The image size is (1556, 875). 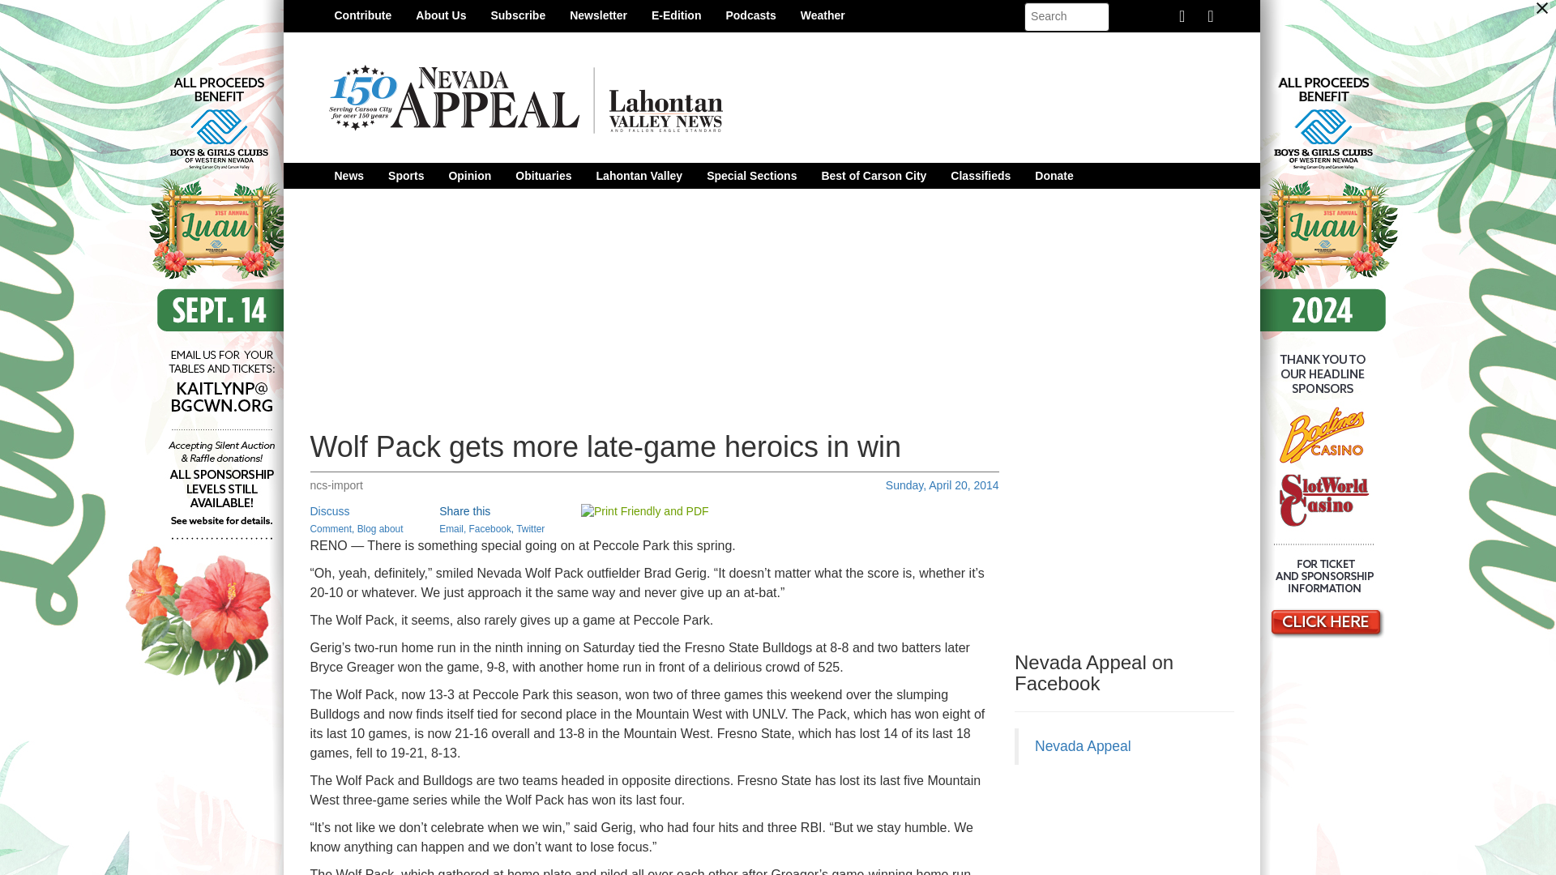 I want to click on Obituaries, so click(x=543, y=175).